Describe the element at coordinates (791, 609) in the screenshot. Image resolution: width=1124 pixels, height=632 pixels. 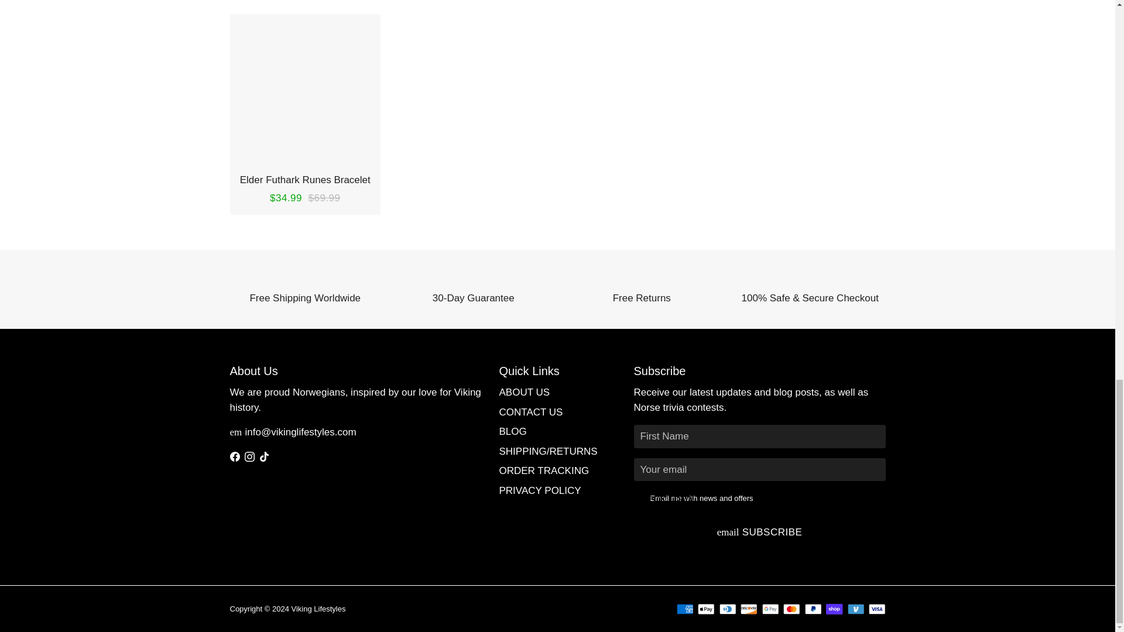
I see `Mastercard` at that location.